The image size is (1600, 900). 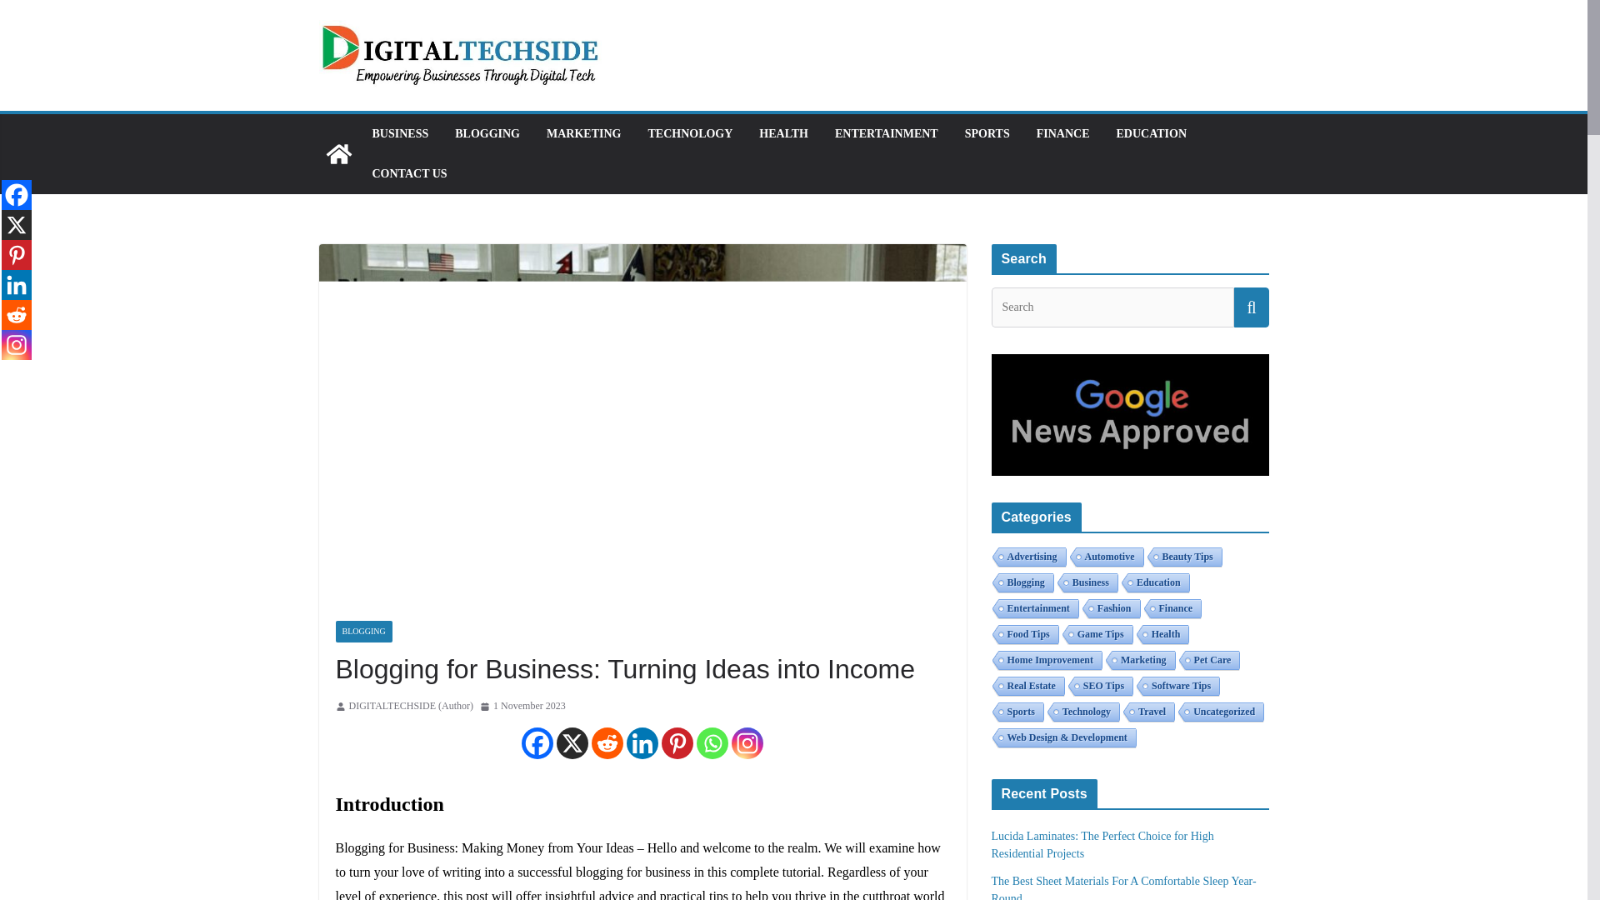 What do you see at coordinates (487, 133) in the screenshot?
I see `BLOGGING` at bounding box center [487, 133].